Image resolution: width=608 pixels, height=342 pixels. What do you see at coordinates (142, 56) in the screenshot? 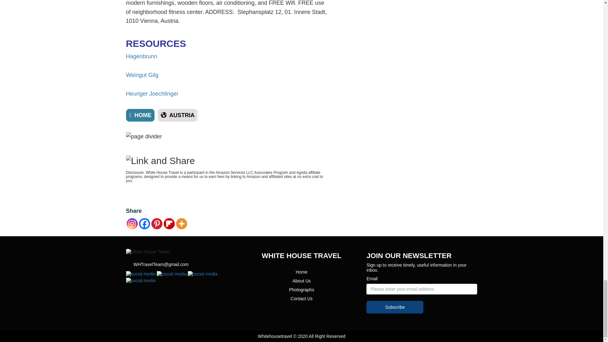
I see `Hagenbrunn` at bounding box center [142, 56].